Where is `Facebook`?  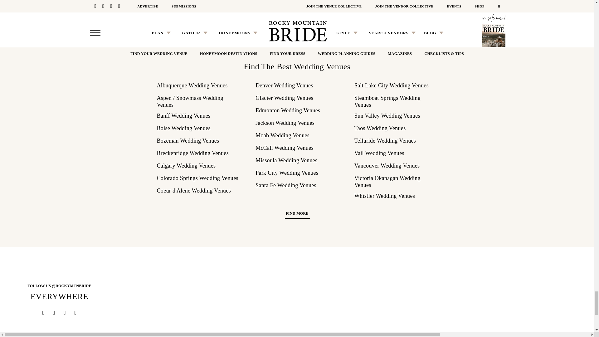 Facebook is located at coordinates (65, 313).